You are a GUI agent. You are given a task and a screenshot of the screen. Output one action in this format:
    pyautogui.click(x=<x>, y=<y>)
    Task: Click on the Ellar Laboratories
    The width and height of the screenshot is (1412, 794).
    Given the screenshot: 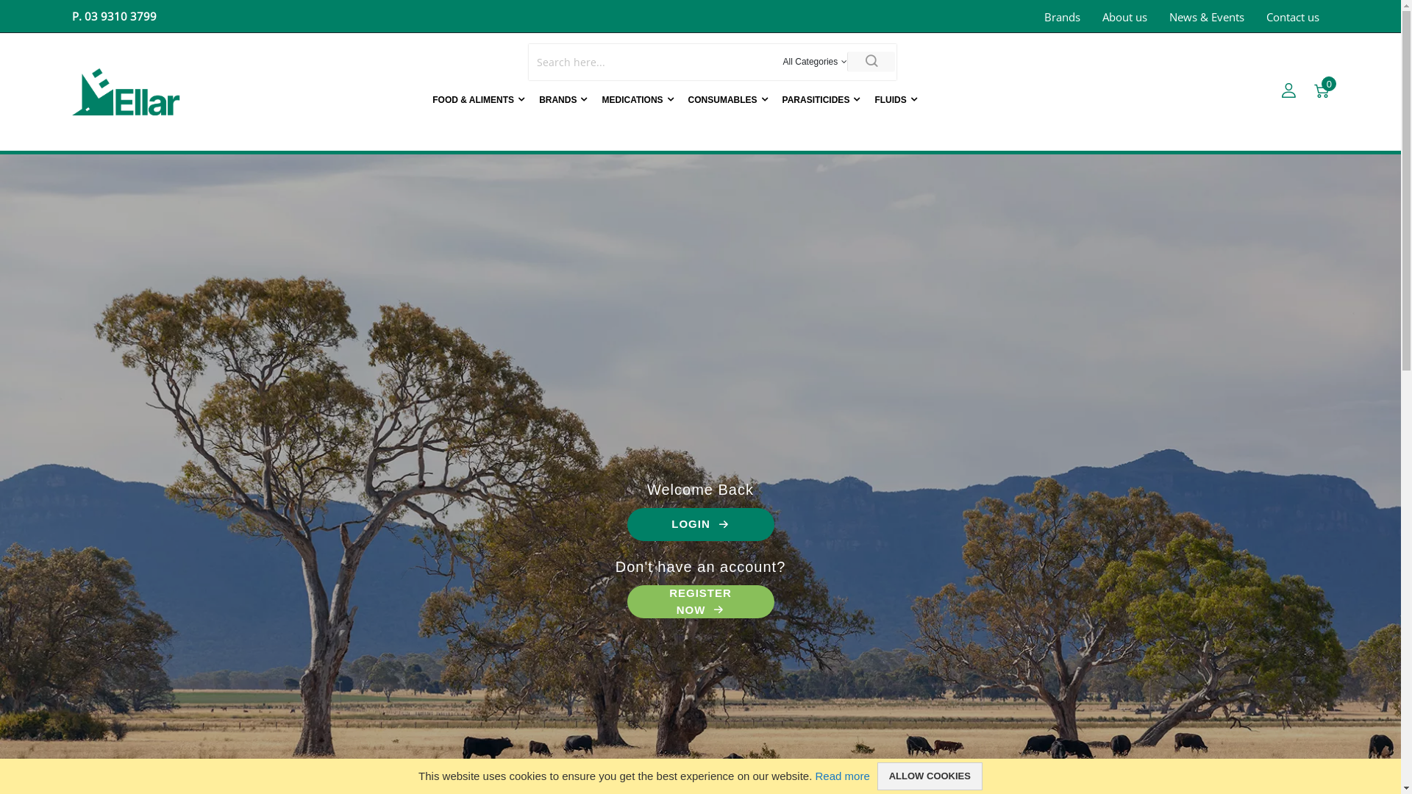 What is the action you would take?
    pyautogui.click(x=127, y=92)
    